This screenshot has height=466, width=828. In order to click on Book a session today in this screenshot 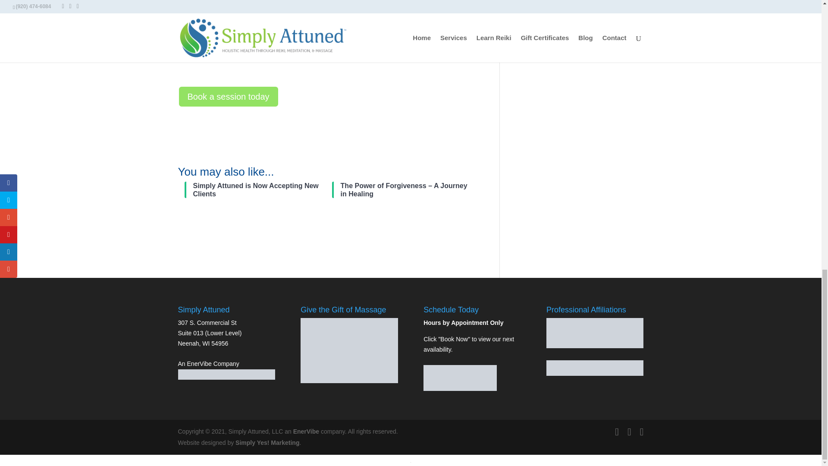, I will do `click(228, 97)`.